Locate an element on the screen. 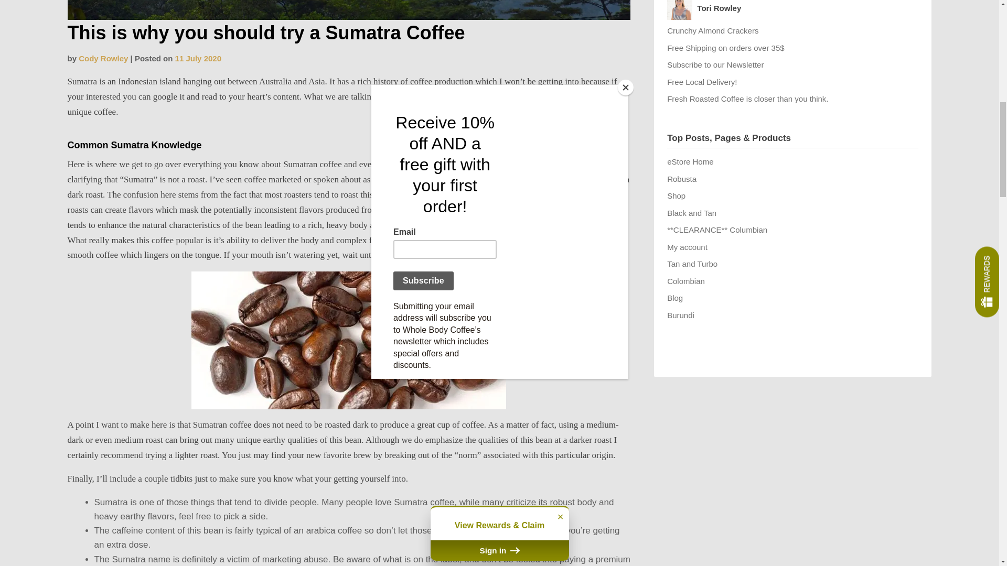 This screenshot has height=566, width=1007. Crunchy Almond Crackers is located at coordinates (712, 30).